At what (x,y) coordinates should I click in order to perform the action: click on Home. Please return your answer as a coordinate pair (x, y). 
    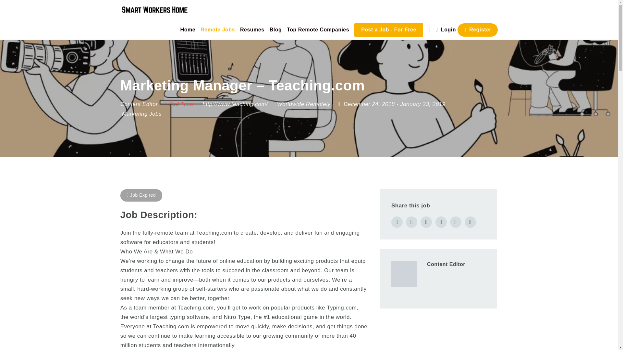
    Looking at the image, I should click on (188, 29).